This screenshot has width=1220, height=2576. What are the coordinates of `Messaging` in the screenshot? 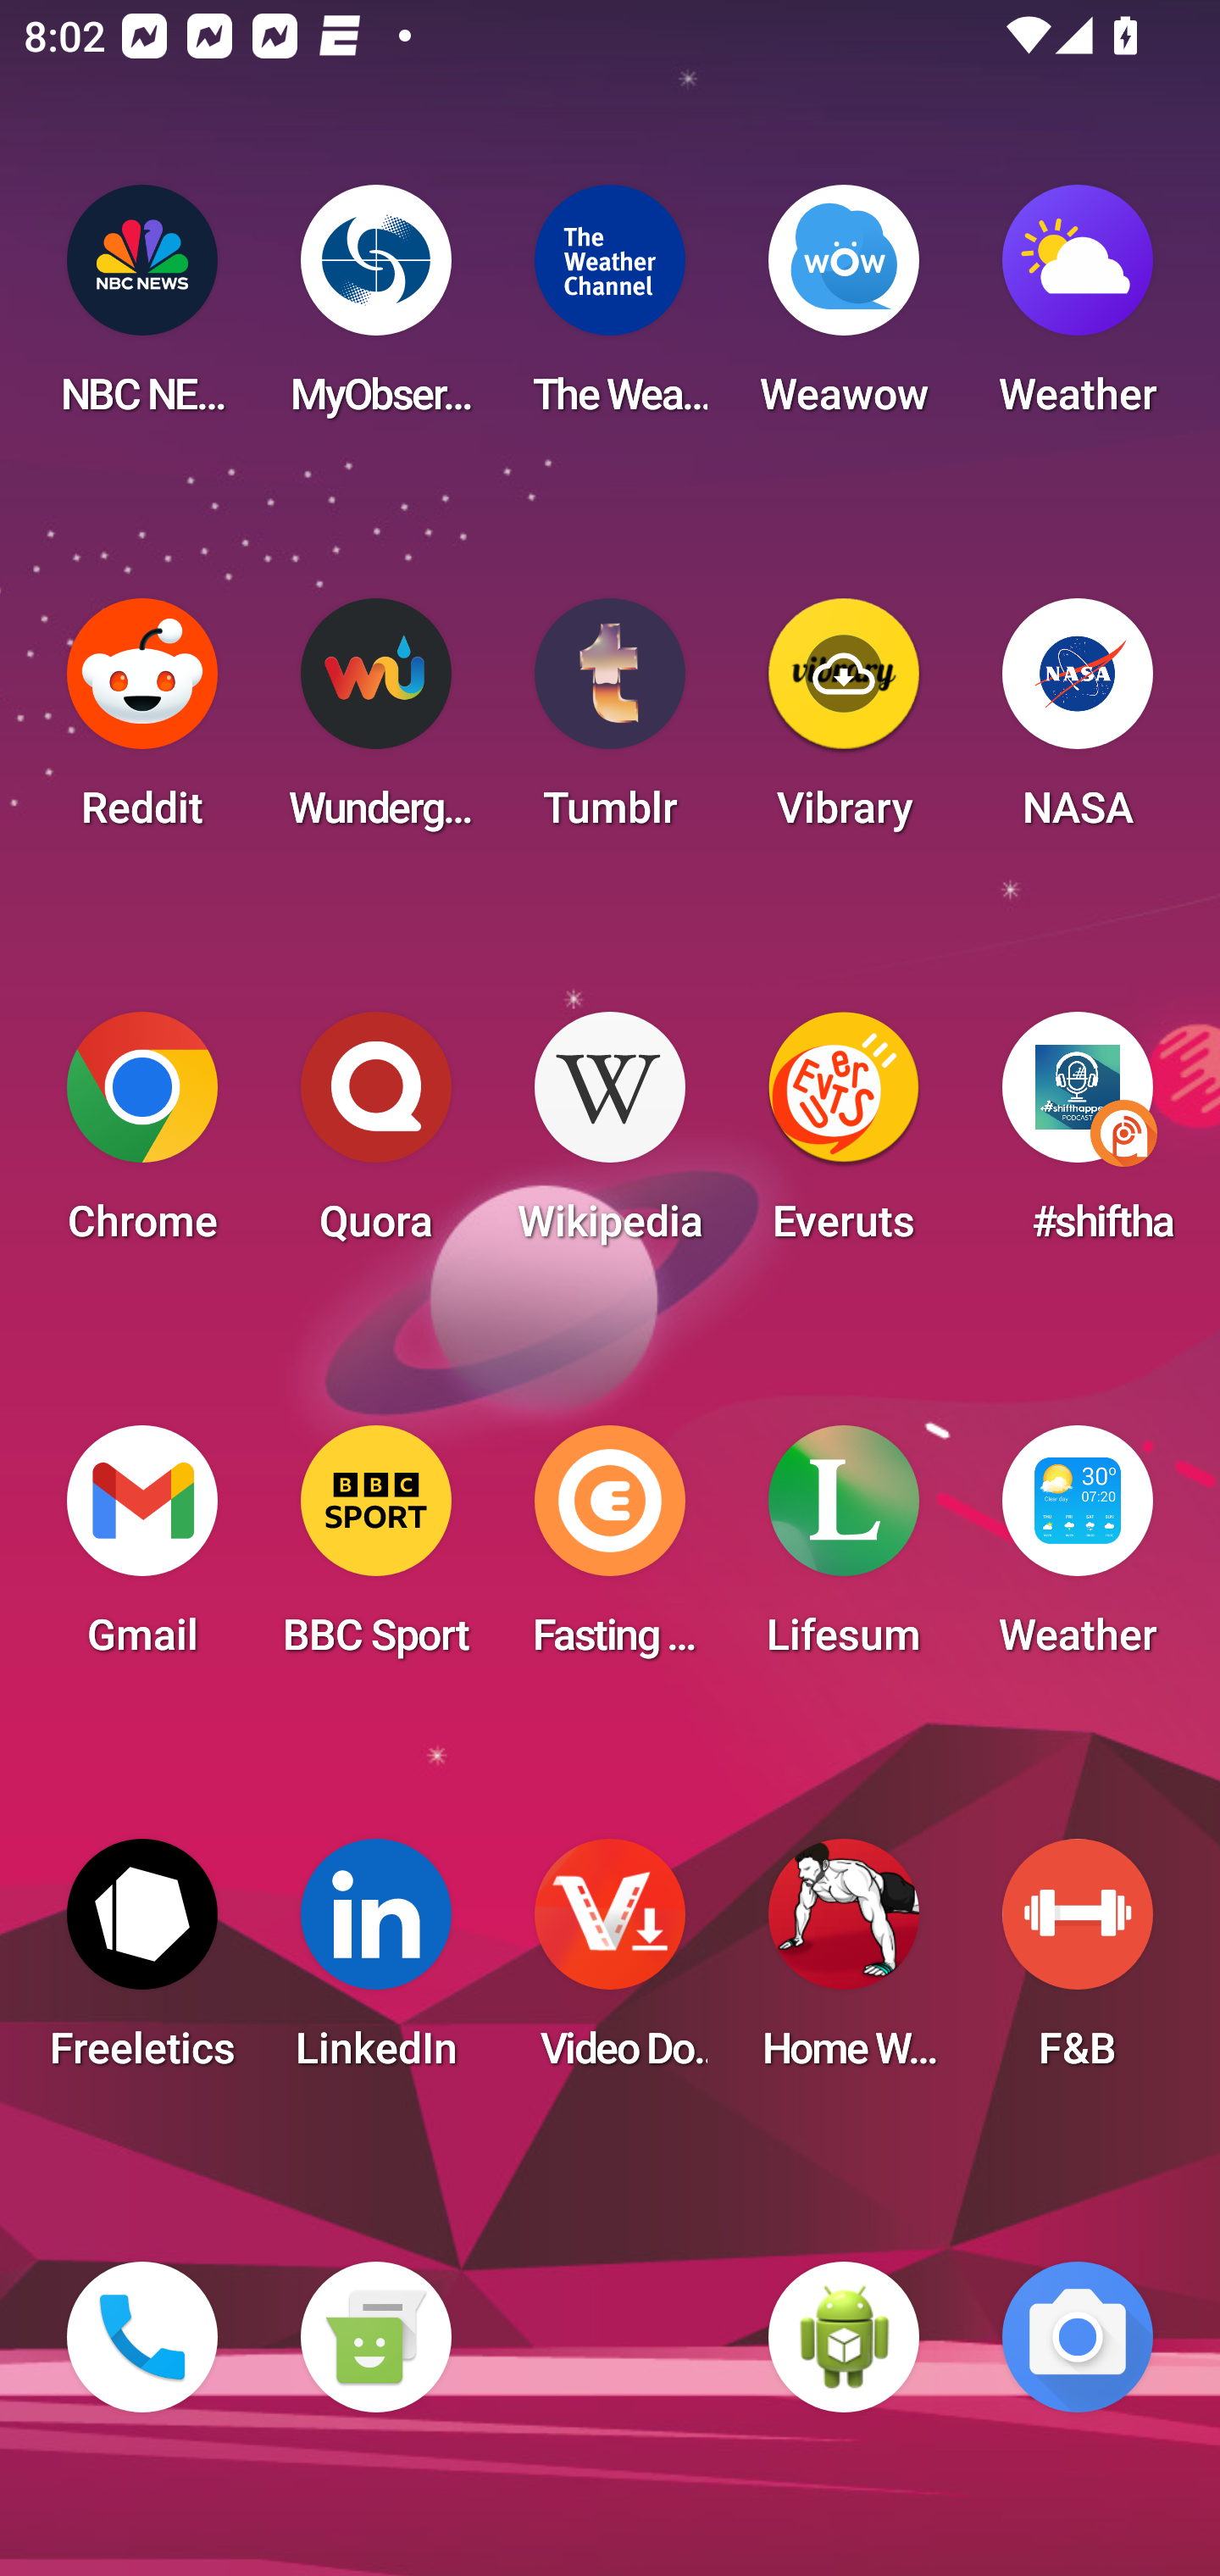 It's located at (375, 2337).